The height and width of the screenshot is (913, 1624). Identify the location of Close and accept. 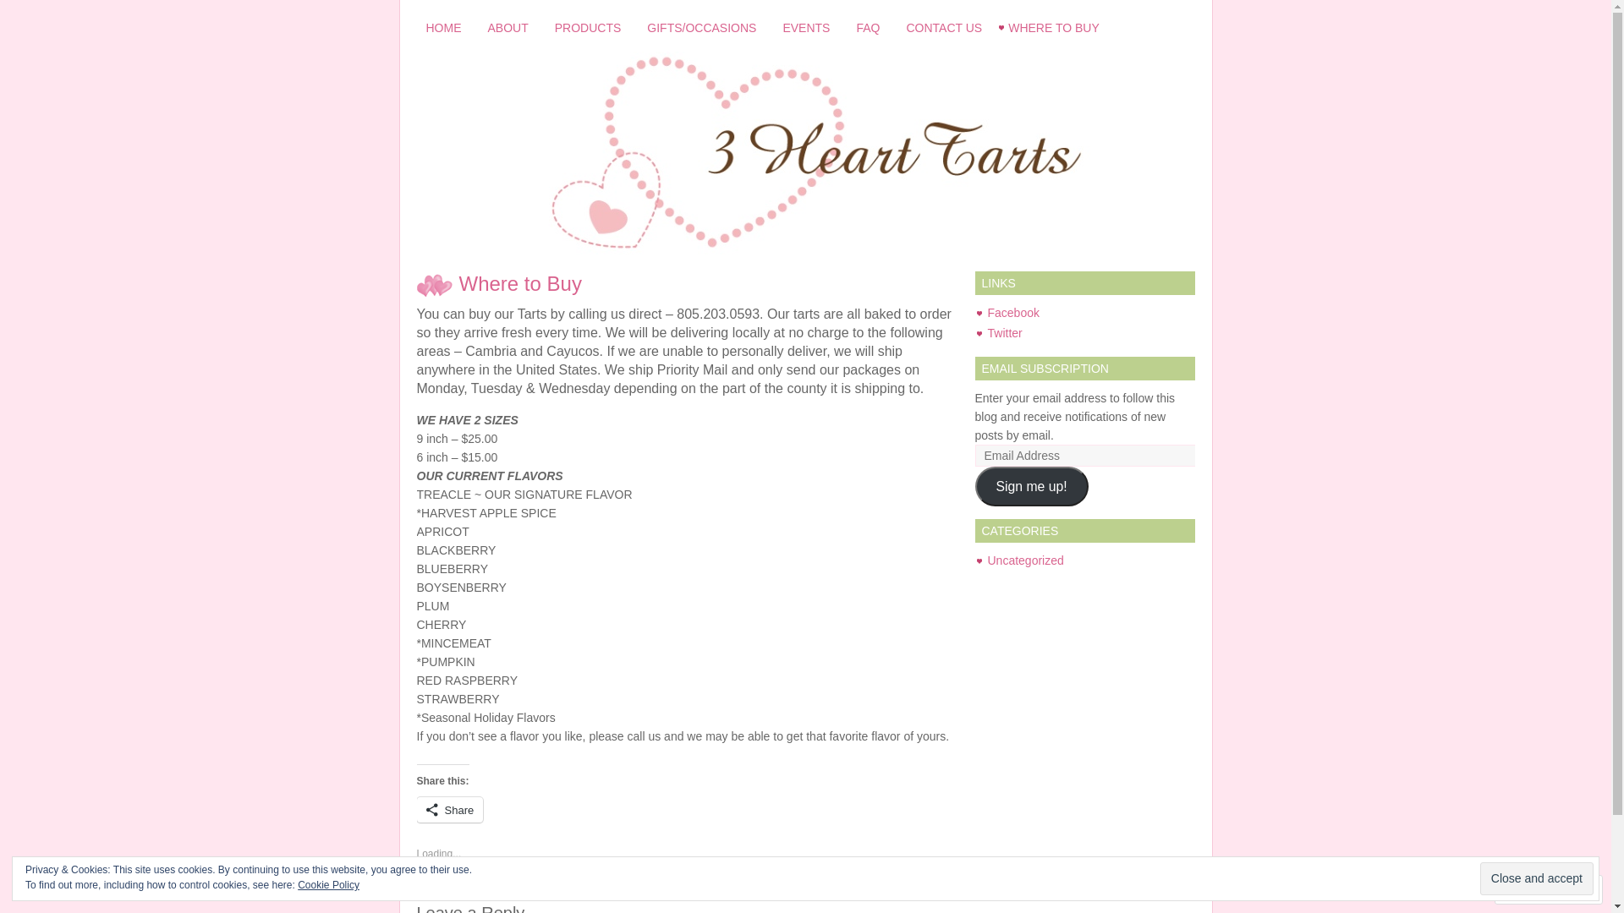
(1537, 879).